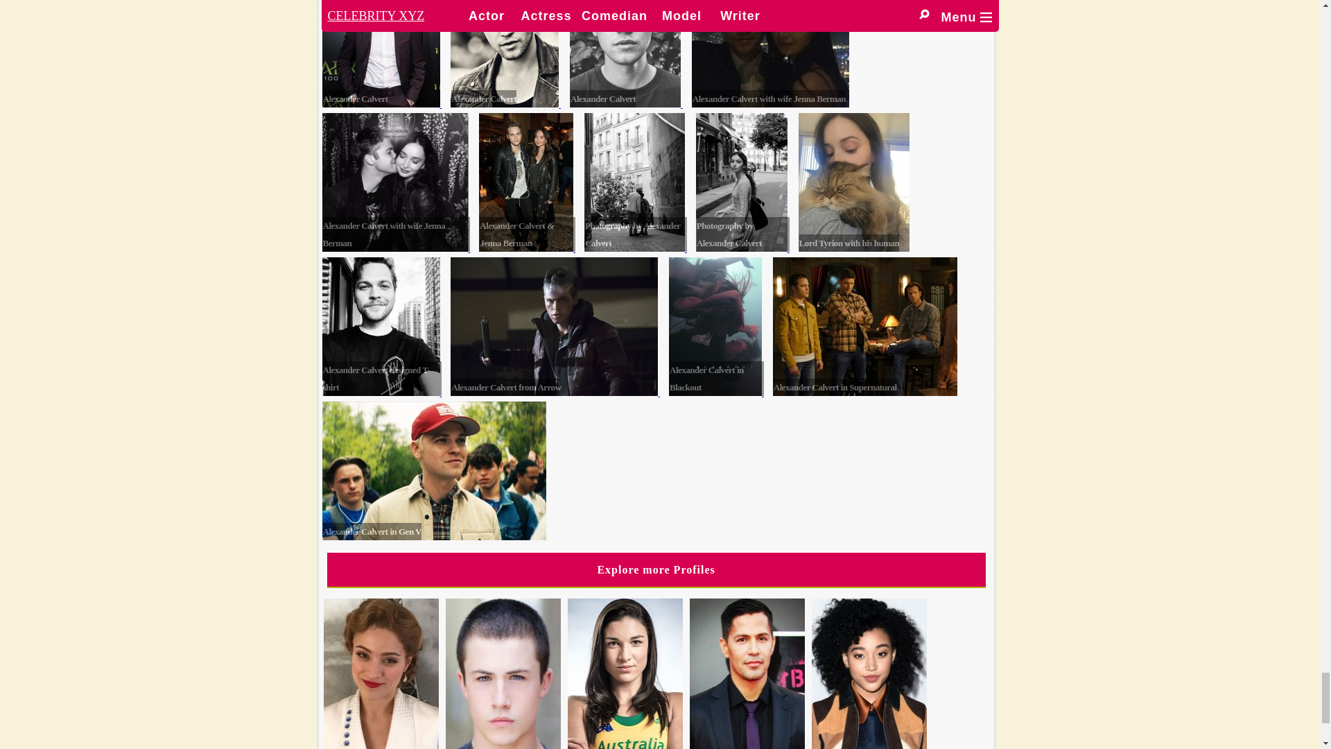  What do you see at coordinates (625, 54) in the screenshot?
I see `Alexander Calvert` at bounding box center [625, 54].